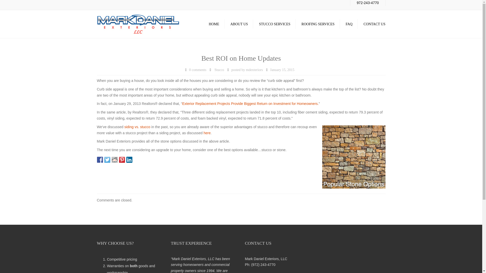  What do you see at coordinates (239, 24) in the screenshot?
I see `ABOUT US` at bounding box center [239, 24].